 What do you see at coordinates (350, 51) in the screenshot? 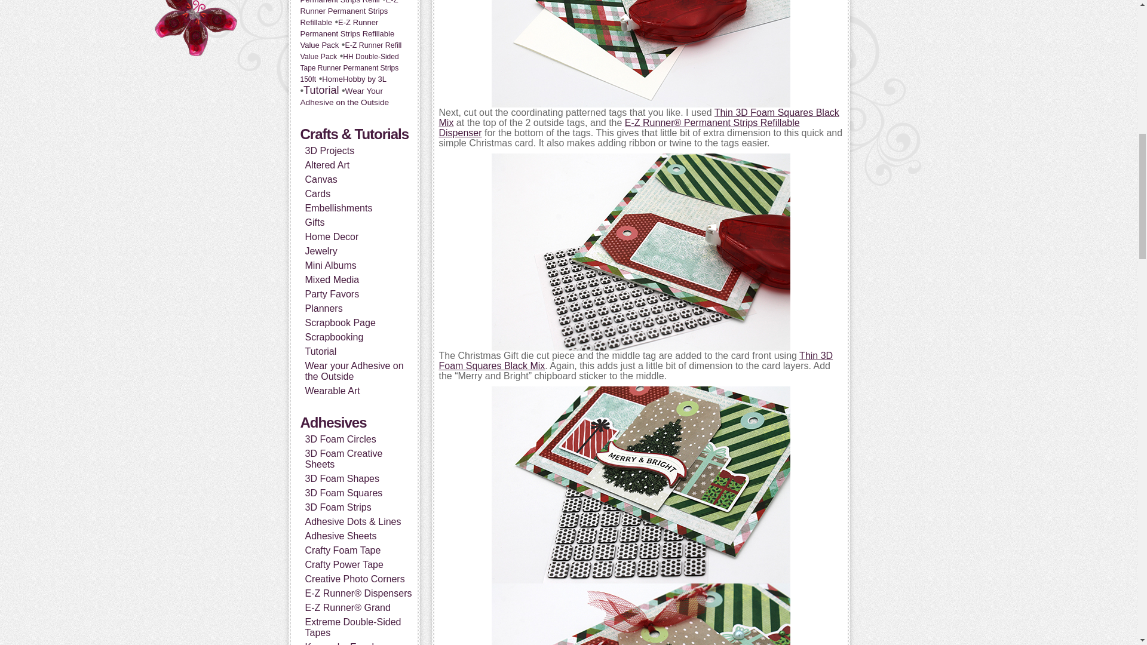
I see `22 topics` at bounding box center [350, 51].